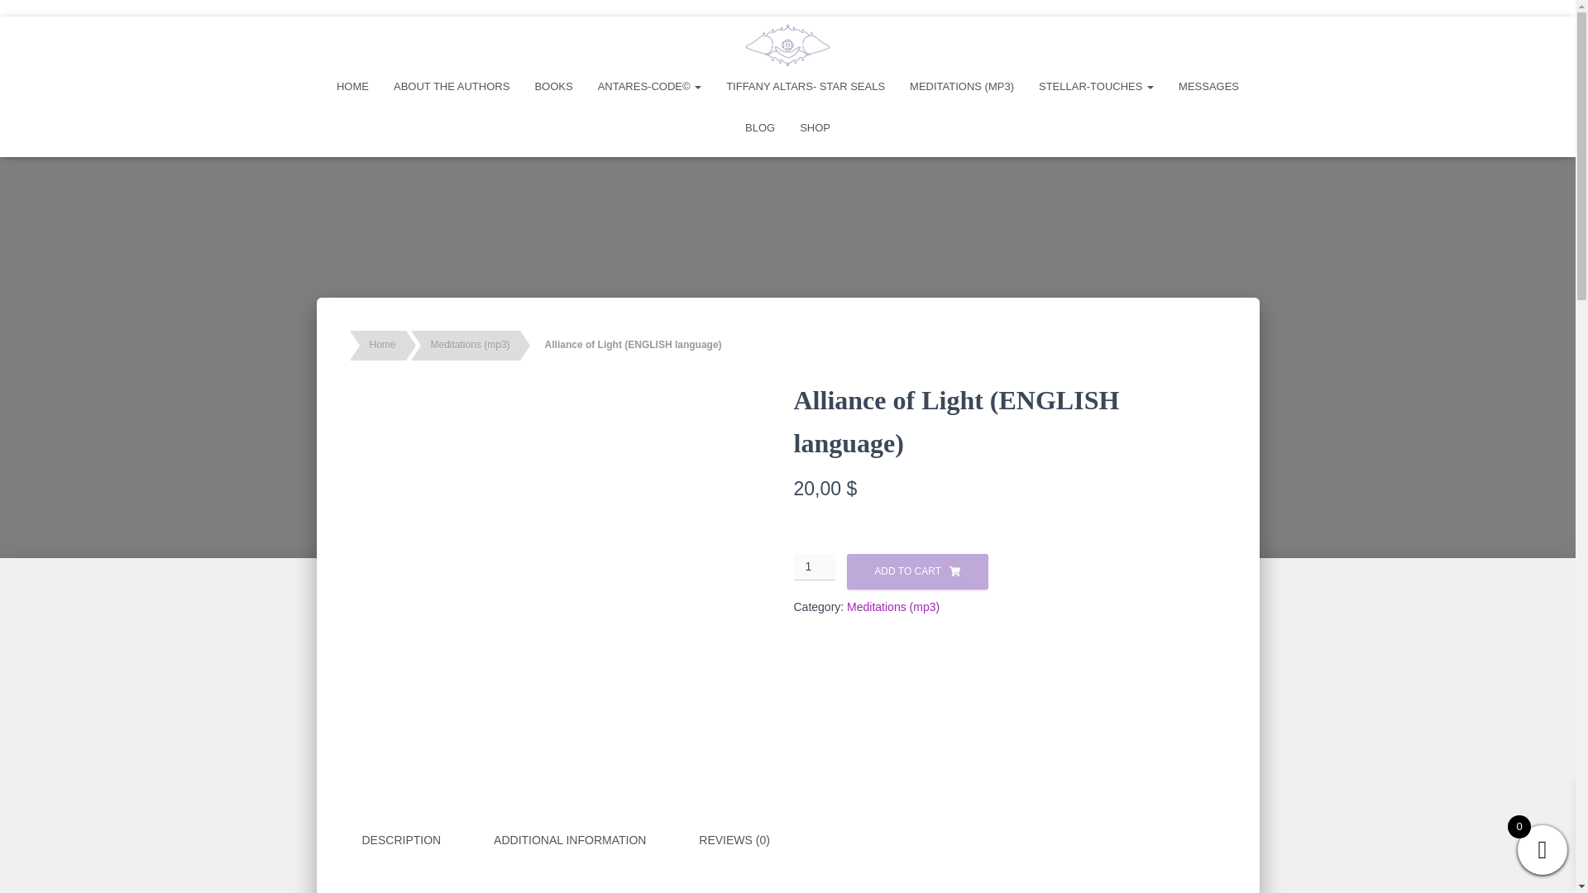  I want to click on Books, so click(552, 86).